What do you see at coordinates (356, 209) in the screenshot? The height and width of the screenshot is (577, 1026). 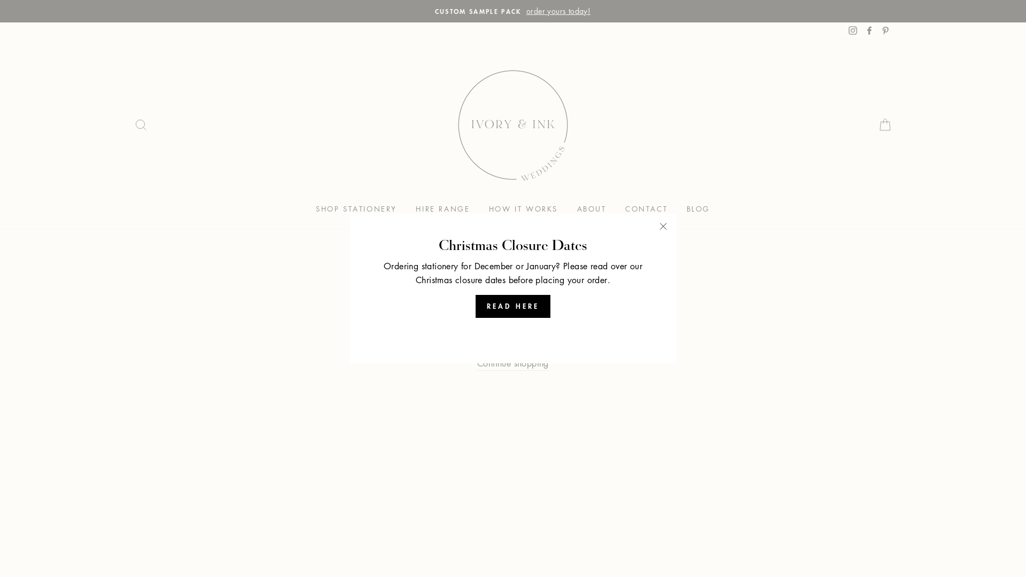 I see `SHOP STATIONERY` at bounding box center [356, 209].